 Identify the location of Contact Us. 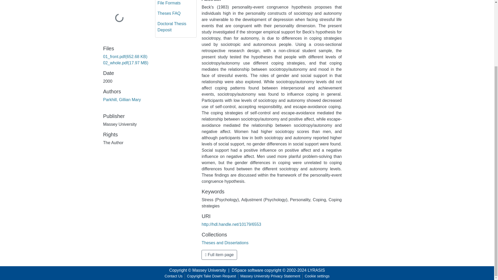
(174, 276).